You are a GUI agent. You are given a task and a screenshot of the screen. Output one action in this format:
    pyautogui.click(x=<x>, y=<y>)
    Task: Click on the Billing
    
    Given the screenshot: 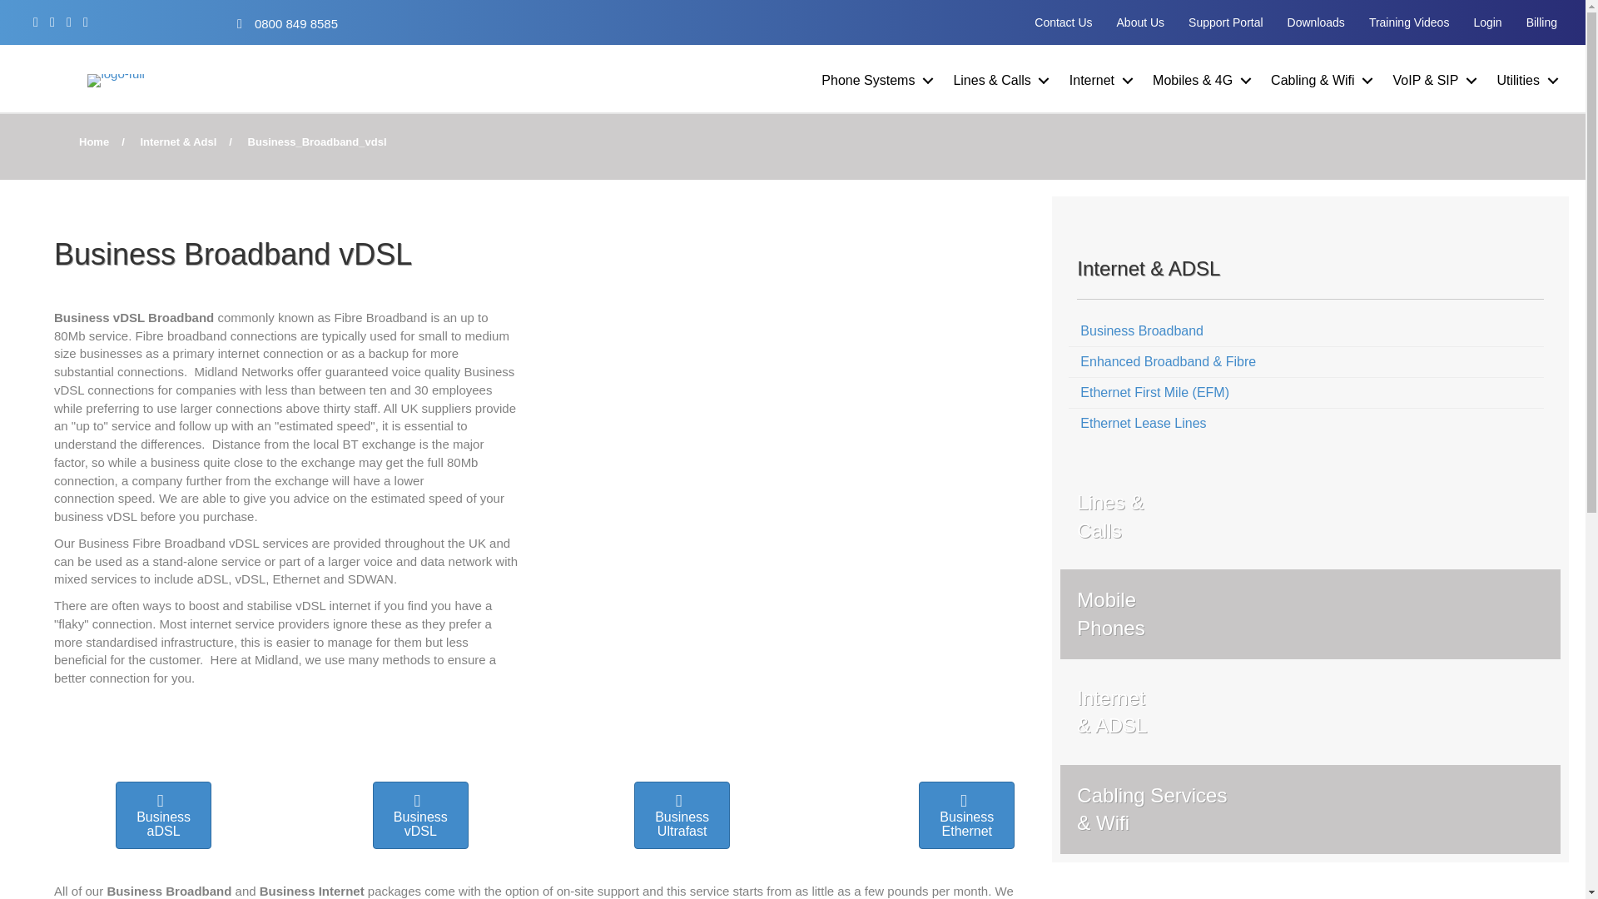 What is the action you would take?
    pyautogui.click(x=1541, y=22)
    